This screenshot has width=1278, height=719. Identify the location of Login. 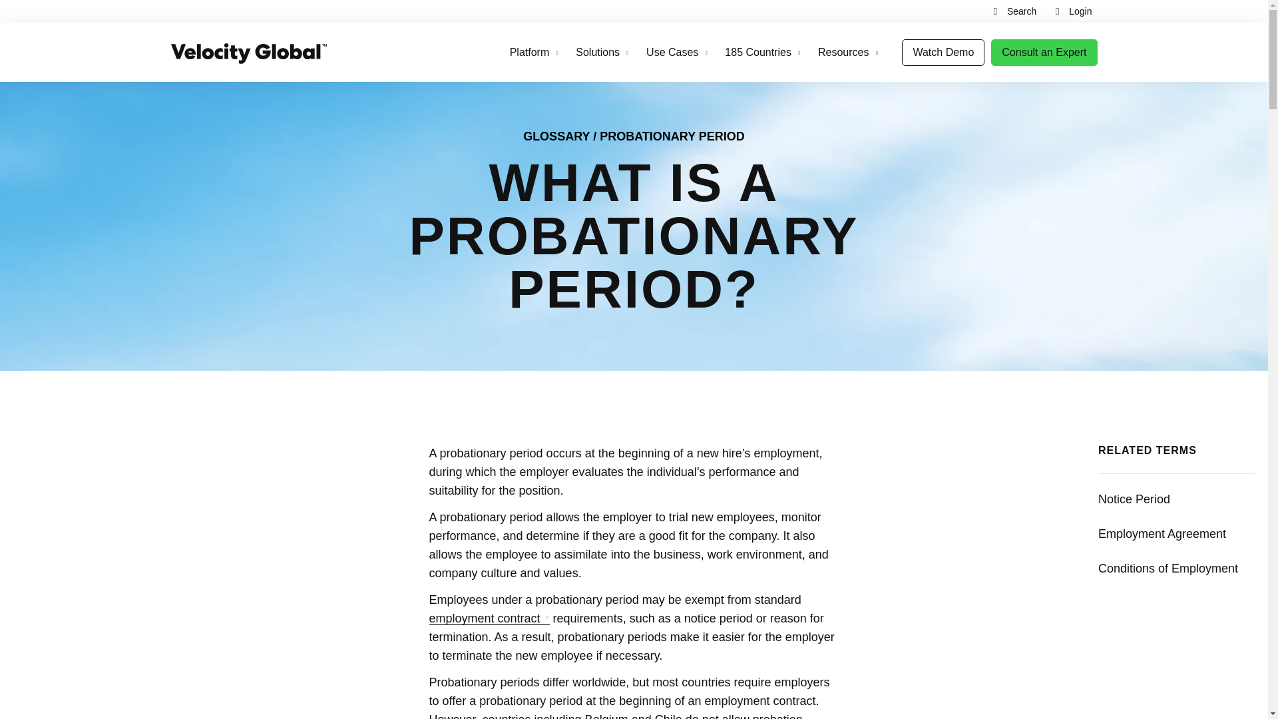
(1072, 12).